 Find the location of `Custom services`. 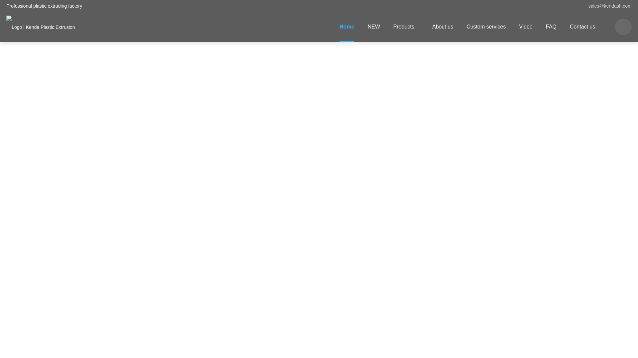

Custom services is located at coordinates (486, 27).